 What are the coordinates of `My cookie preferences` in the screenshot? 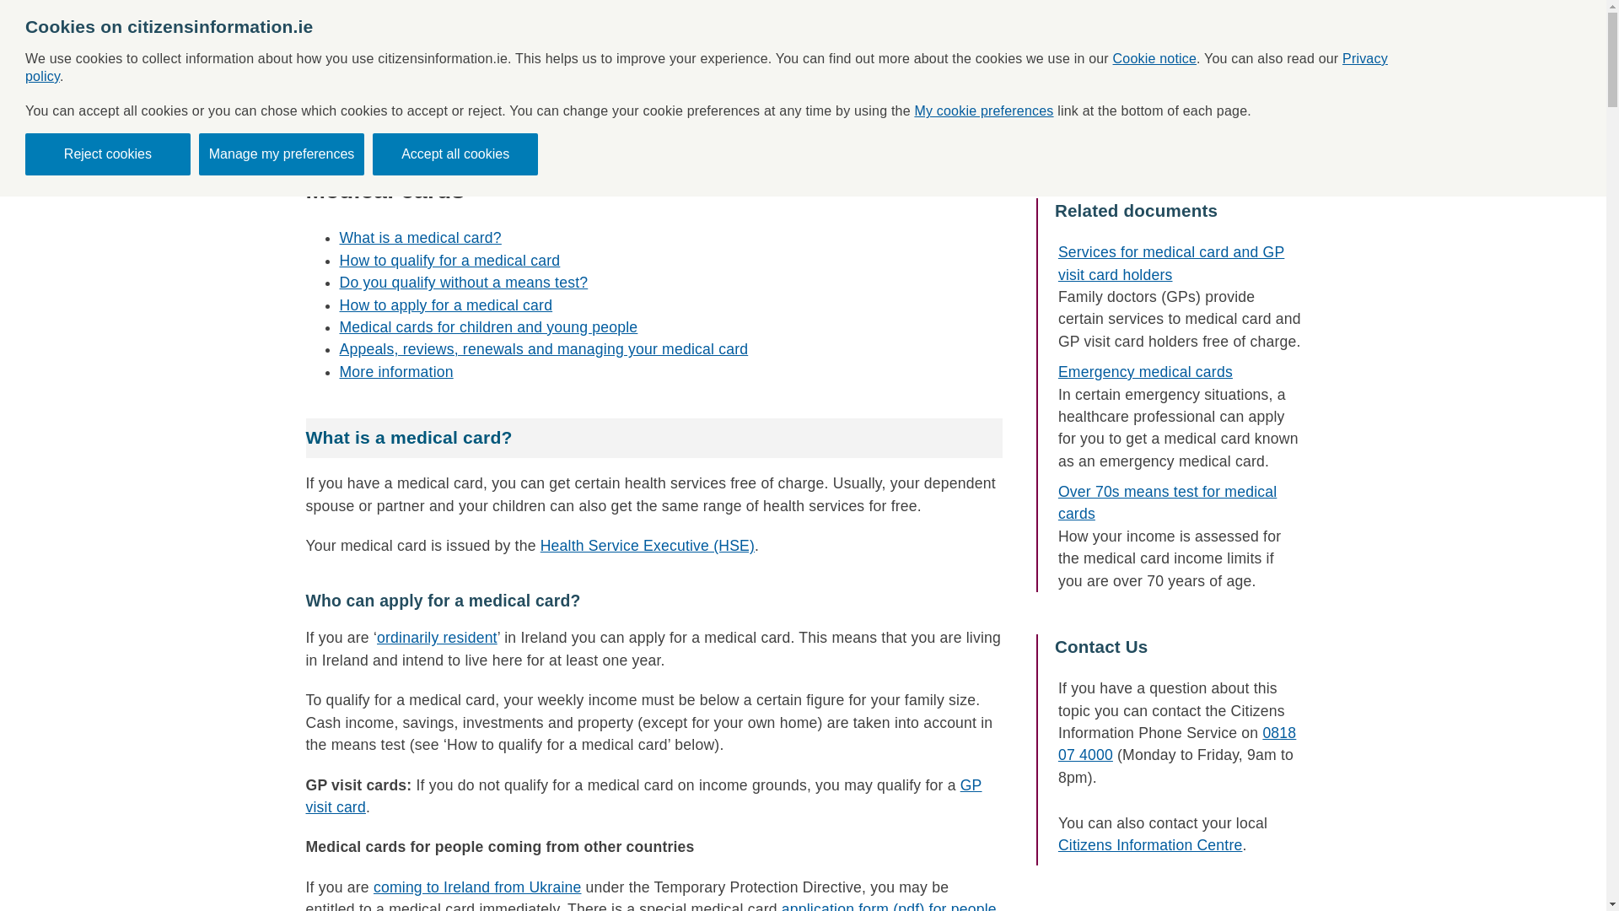 It's located at (983, 111).